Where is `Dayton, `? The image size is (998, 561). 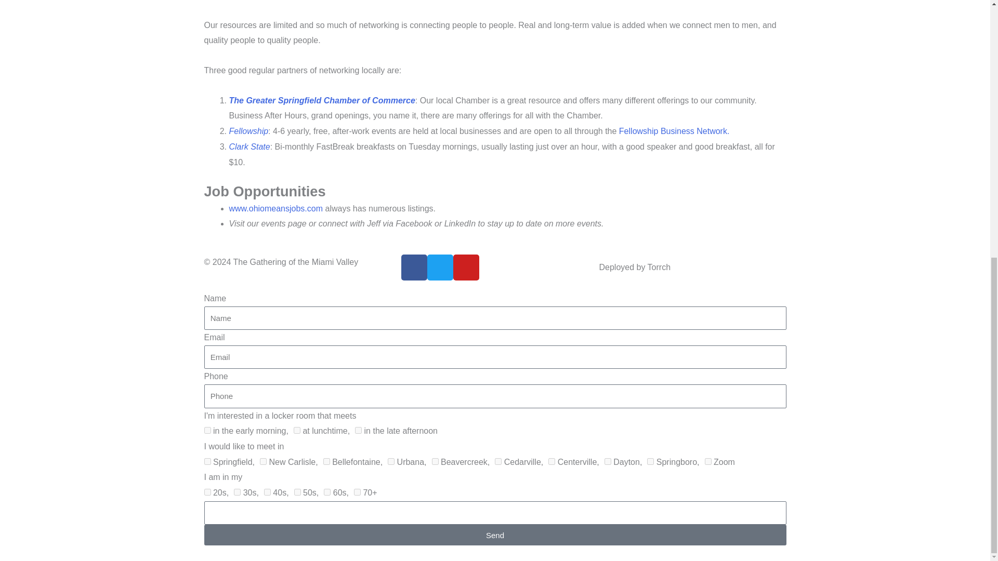
Dayton,  is located at coordinates (608, 461).